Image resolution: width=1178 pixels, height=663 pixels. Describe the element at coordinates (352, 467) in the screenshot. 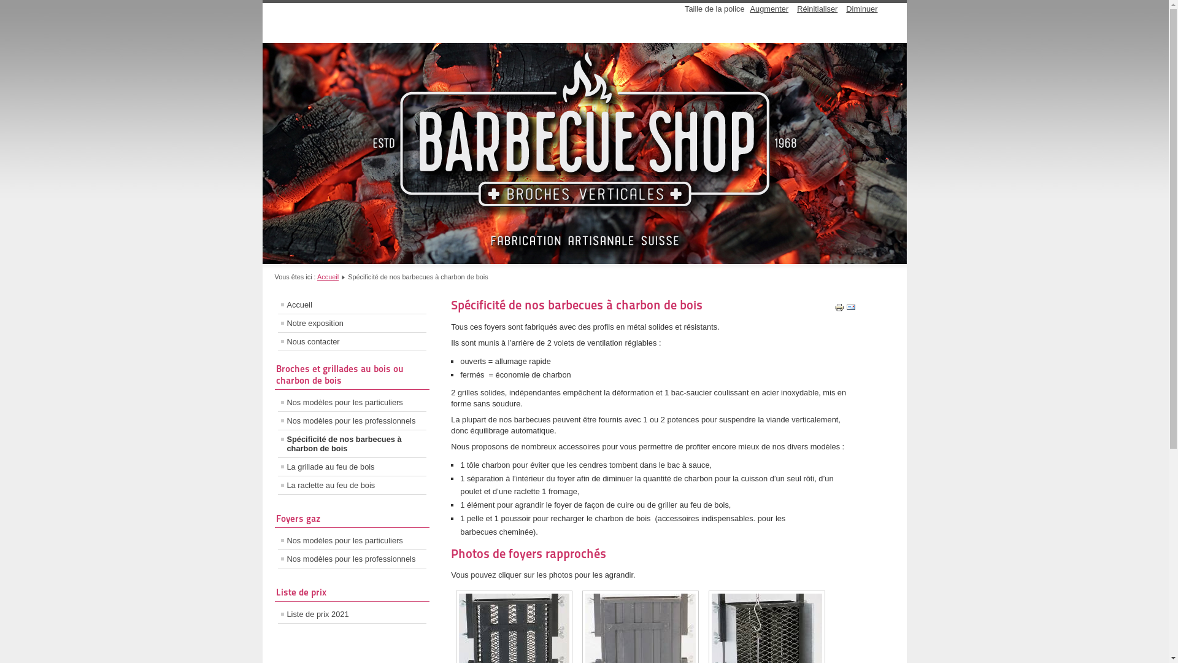

I see `La grillade au feu de bois` at that location.